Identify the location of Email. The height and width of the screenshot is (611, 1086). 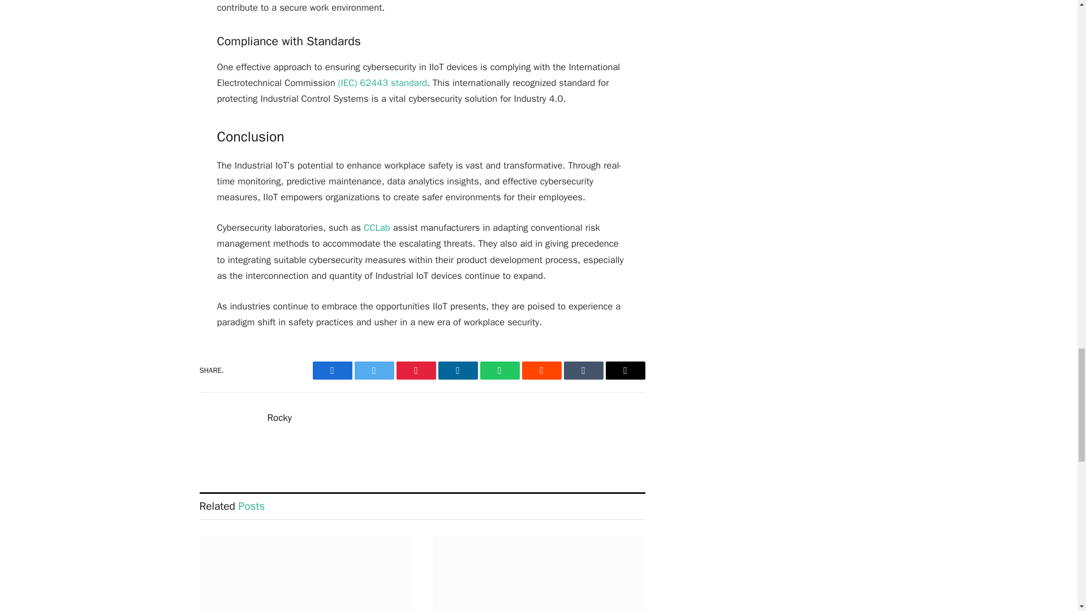
(624, 370).